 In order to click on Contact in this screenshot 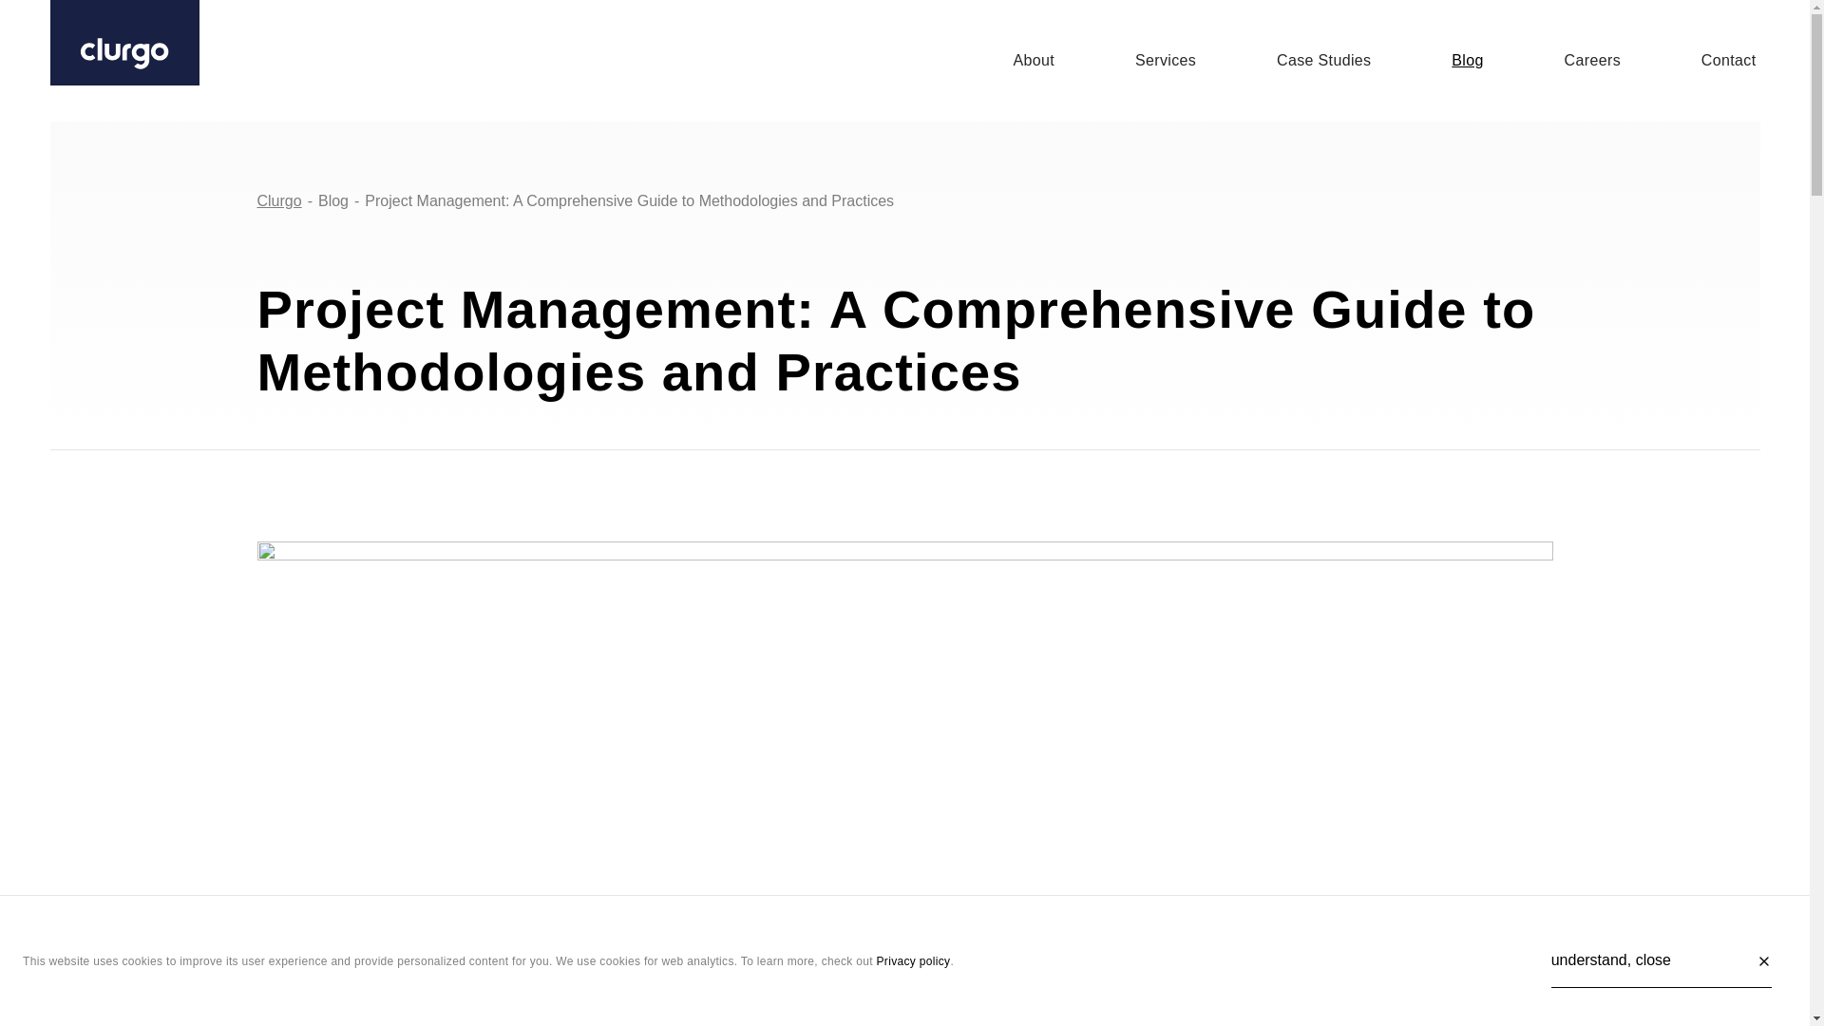, I will do `click(1729, 59)`.